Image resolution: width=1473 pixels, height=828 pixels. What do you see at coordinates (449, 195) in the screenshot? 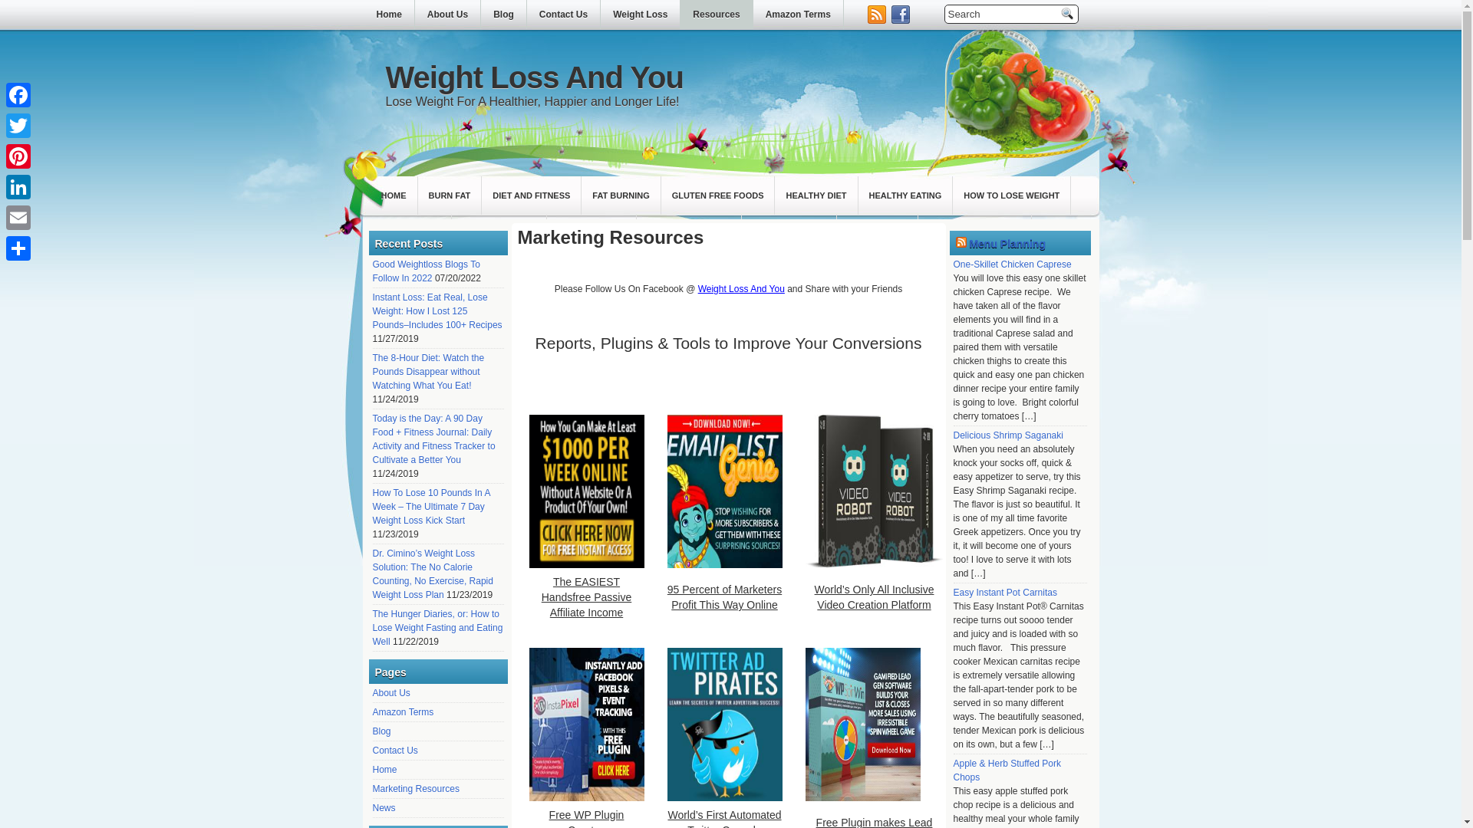
I see `burn fat` at bounding box center [449, 195].